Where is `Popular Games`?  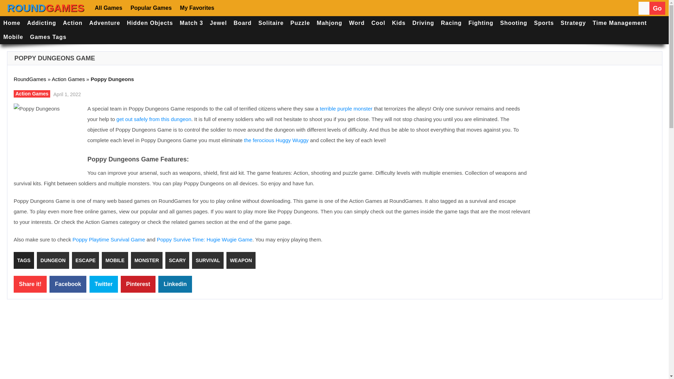
Popular Games is located at coordinates (150, 8).